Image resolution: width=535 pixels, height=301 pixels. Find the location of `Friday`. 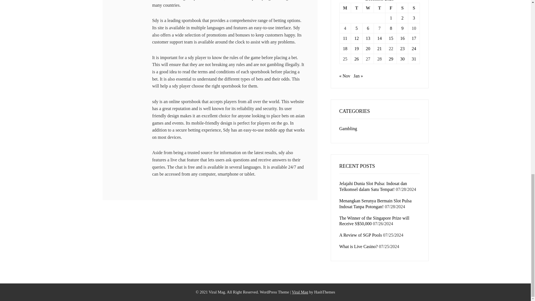

Friday is located at coordinates (391, 8).